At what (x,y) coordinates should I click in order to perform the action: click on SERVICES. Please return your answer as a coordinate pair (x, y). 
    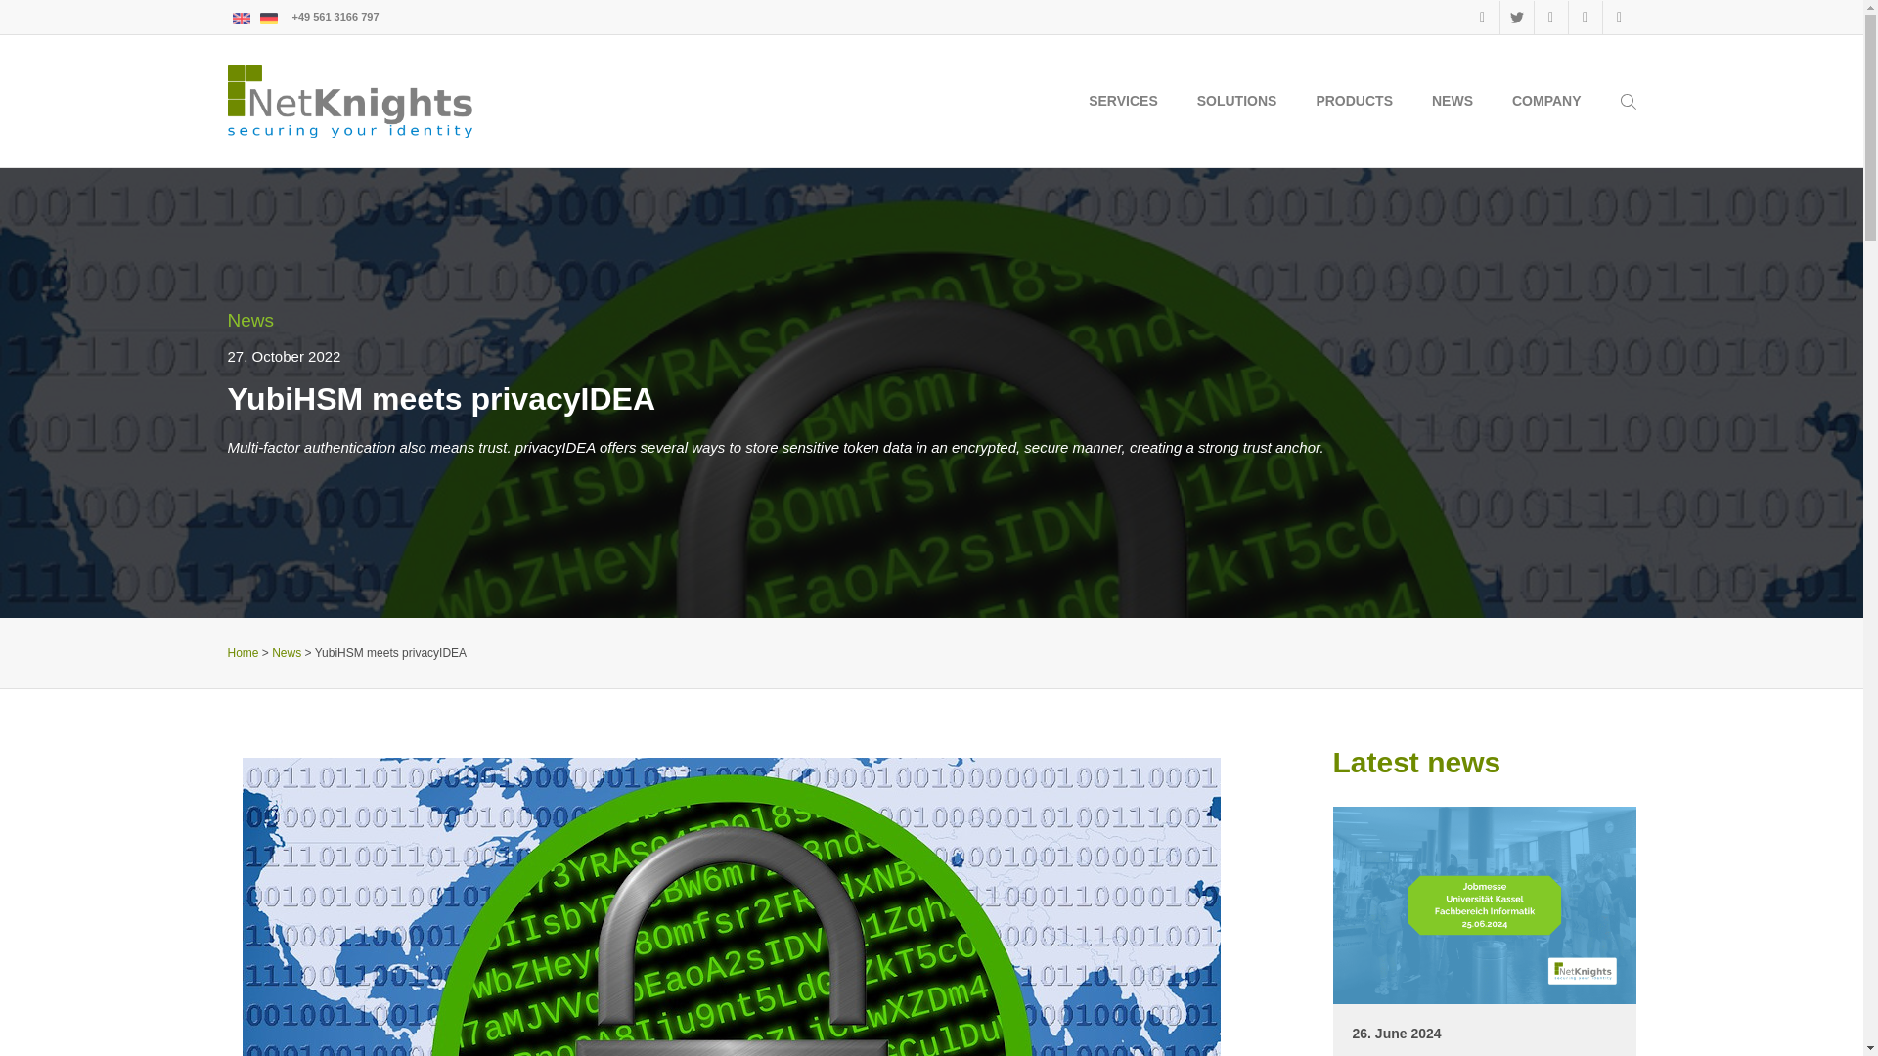
    Looking at the image, I should click on (1123, 100).